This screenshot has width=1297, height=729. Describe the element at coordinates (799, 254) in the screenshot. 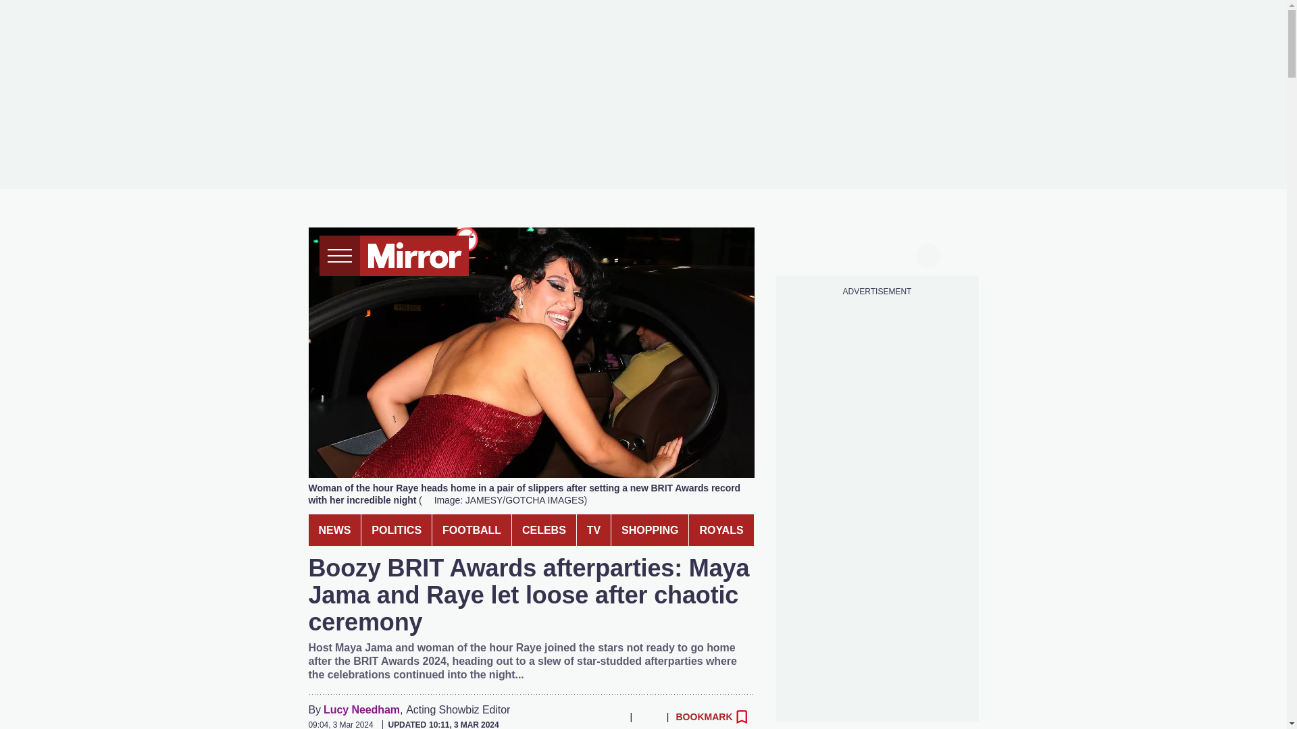

I see `facebook` at that location.